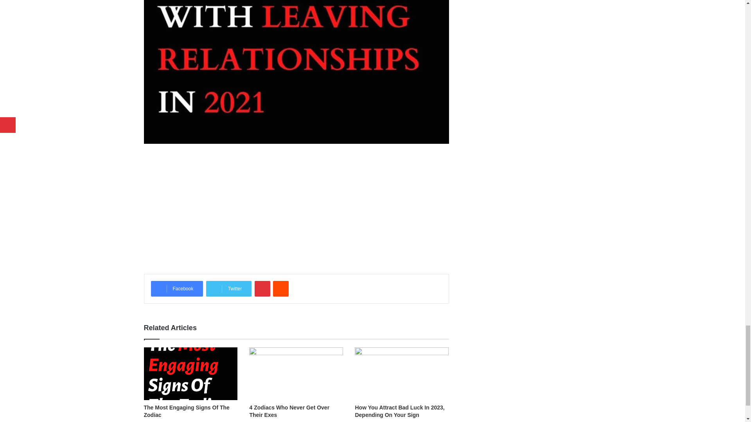 The image size is (751, 422). What do you see at coordinates (289, 411) in the screenshot?
I see `4 Zodiacs Who Never Get Over Their Exes` at bounding box center [289, 411].